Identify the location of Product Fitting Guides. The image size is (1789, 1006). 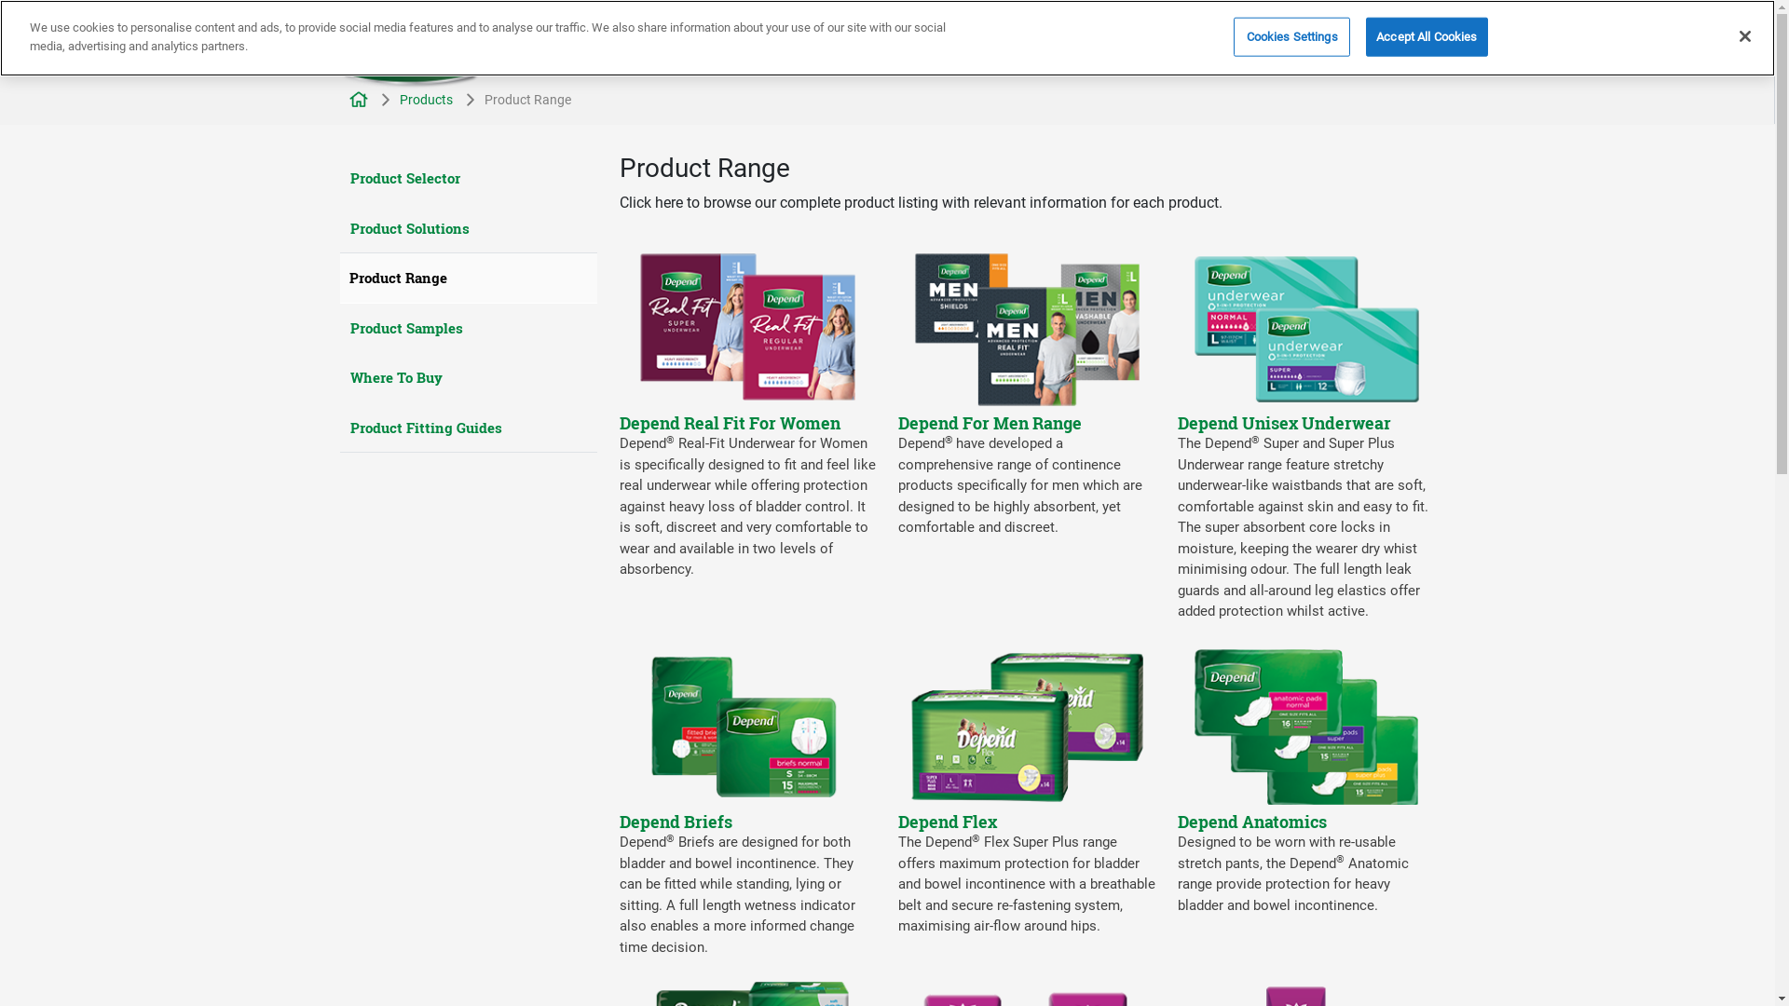
(468, 428).